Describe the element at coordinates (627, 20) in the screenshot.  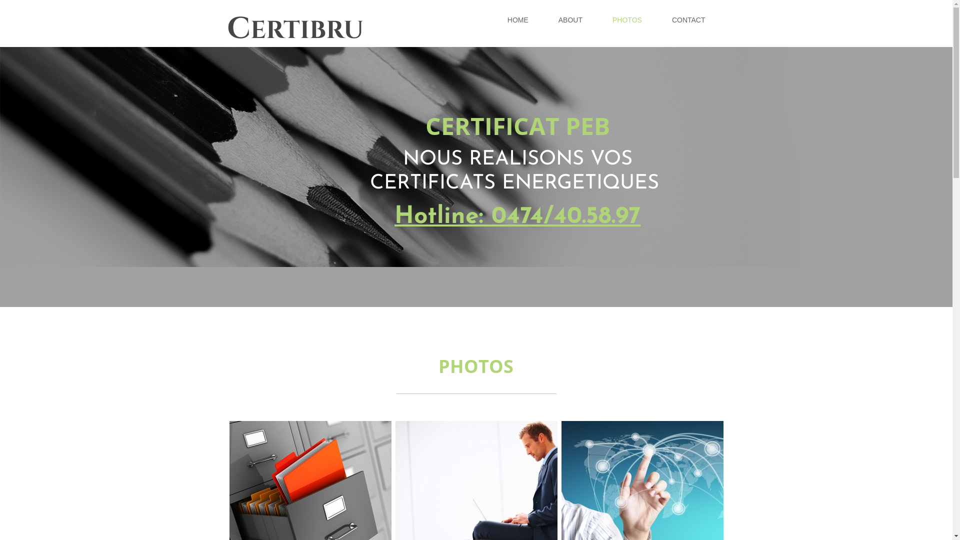
I see `PHOTOS` at that location.